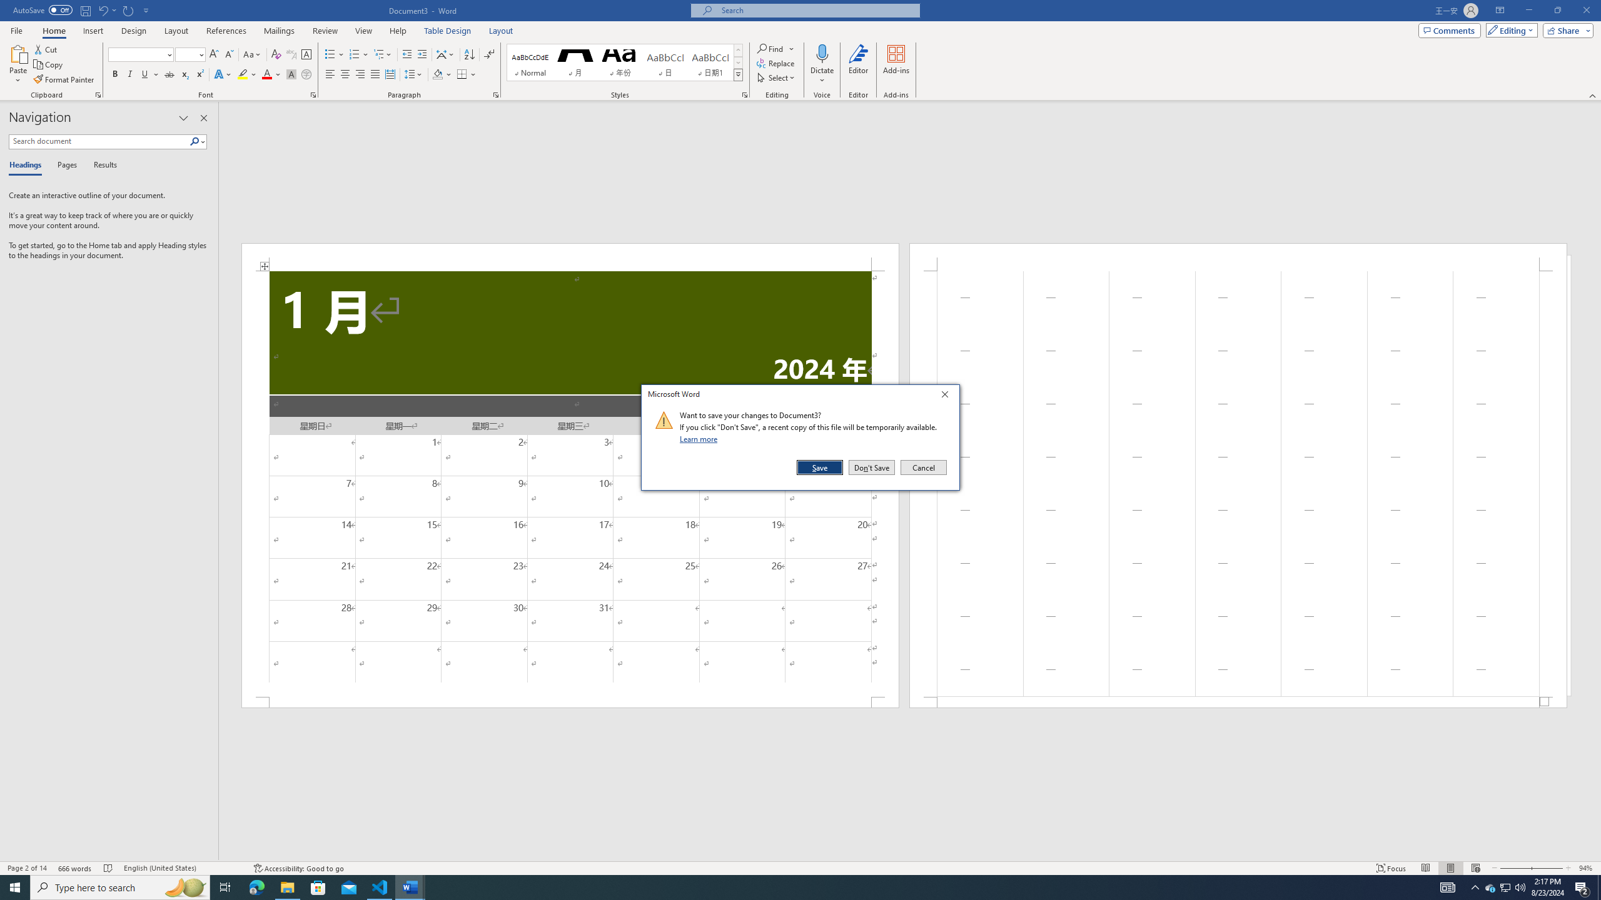 This screenshot has height=900, width=1601. Describe the element at coordinates (448, 31) in the screenshot. I see `Table Design` at that location.